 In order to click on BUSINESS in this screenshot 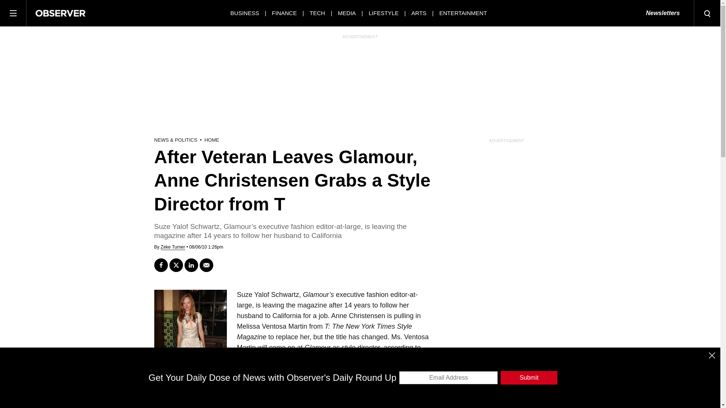, I will do `click(244, 13)`.